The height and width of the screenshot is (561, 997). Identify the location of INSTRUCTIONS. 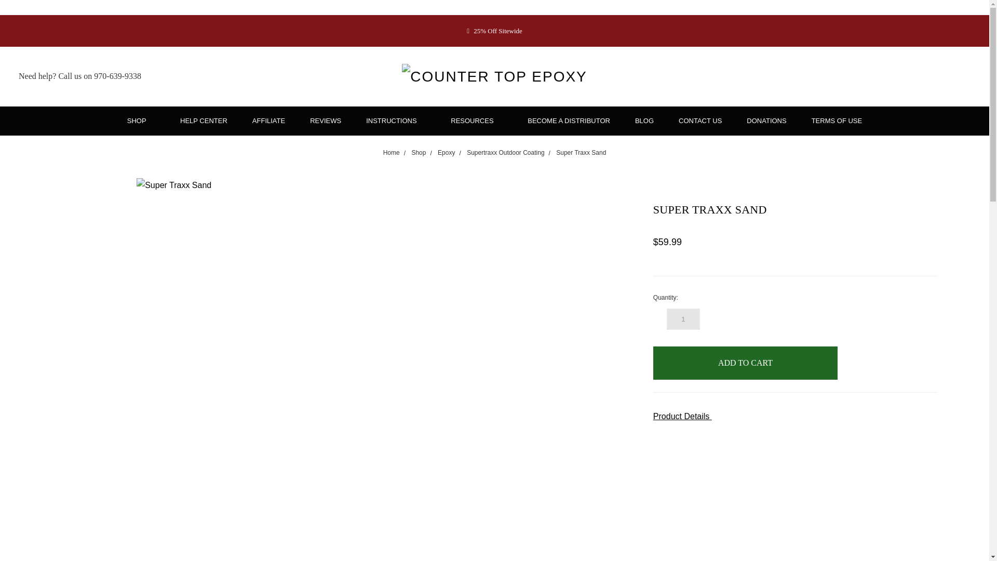
(396, 121).